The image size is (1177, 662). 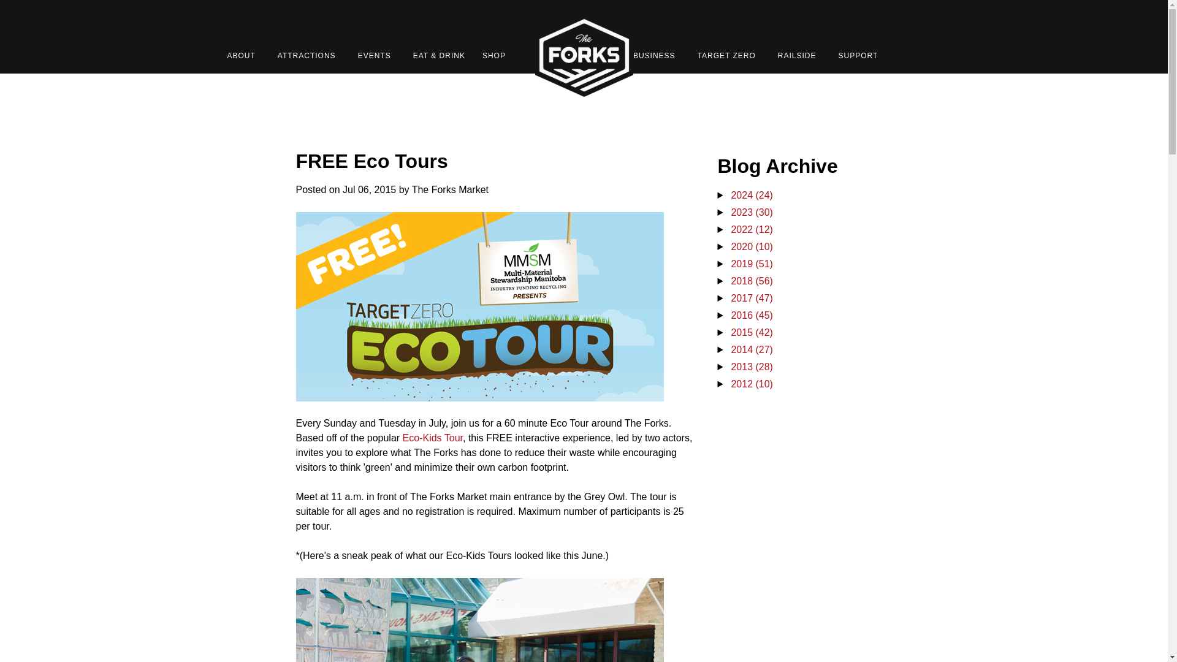 I want to click on Blog, so click(x=804, y=19).